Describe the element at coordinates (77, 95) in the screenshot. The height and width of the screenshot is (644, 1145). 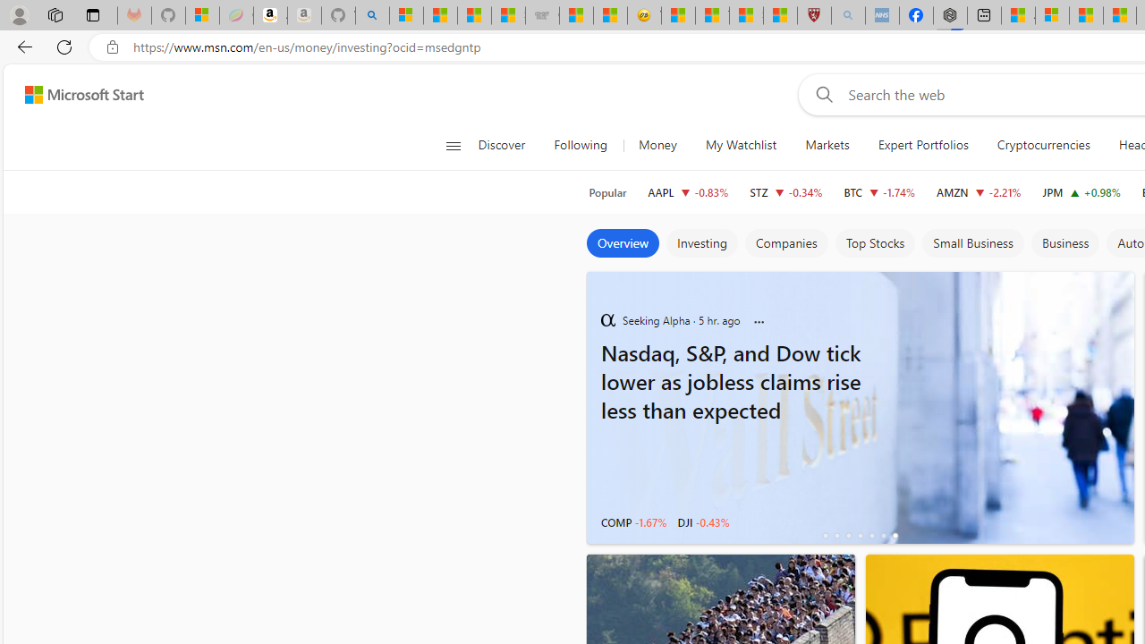
I see `Skip to content` at that location.